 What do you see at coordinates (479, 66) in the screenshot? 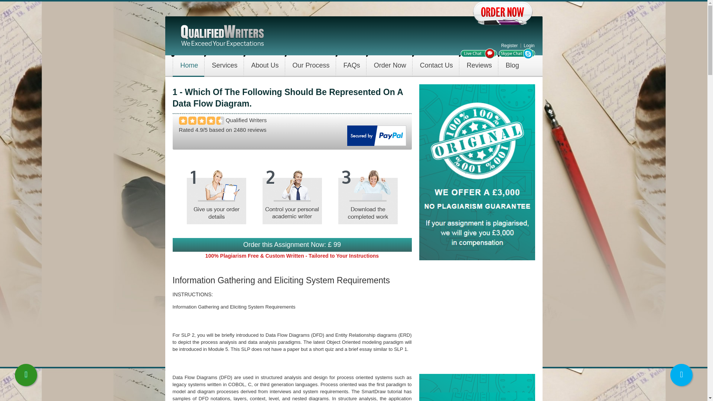
I see `Reviews` at bounding box center [479, 66].